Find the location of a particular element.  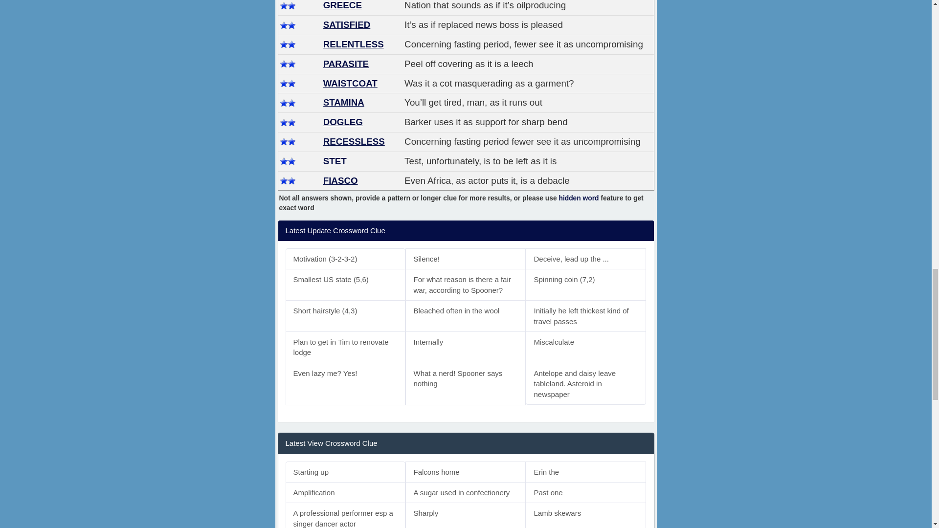

Bleached often in the wool is located at coordinates (466, 316).